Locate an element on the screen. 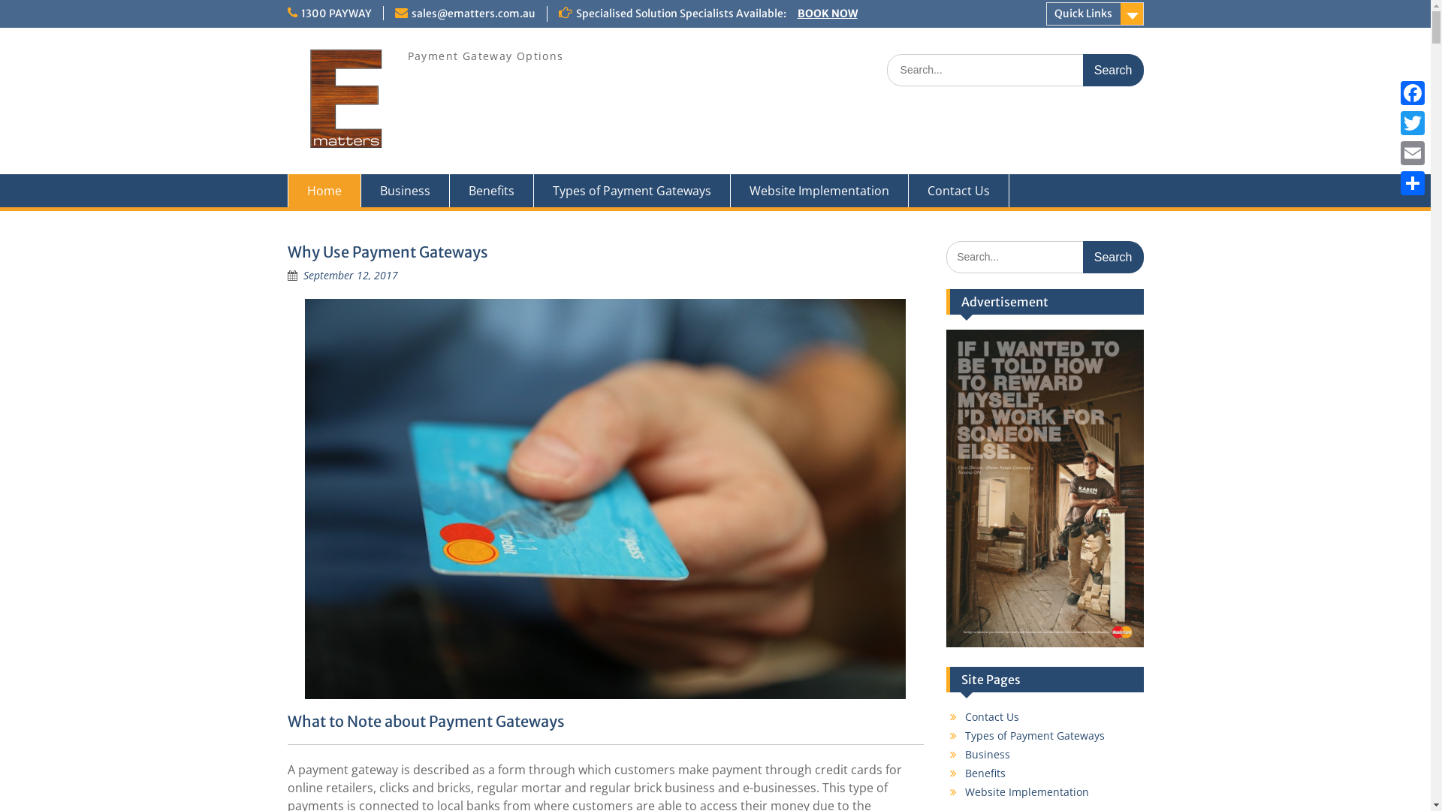 This screenshot has height=811, width=1442. Search for: is located at coordinates (1015, 71).